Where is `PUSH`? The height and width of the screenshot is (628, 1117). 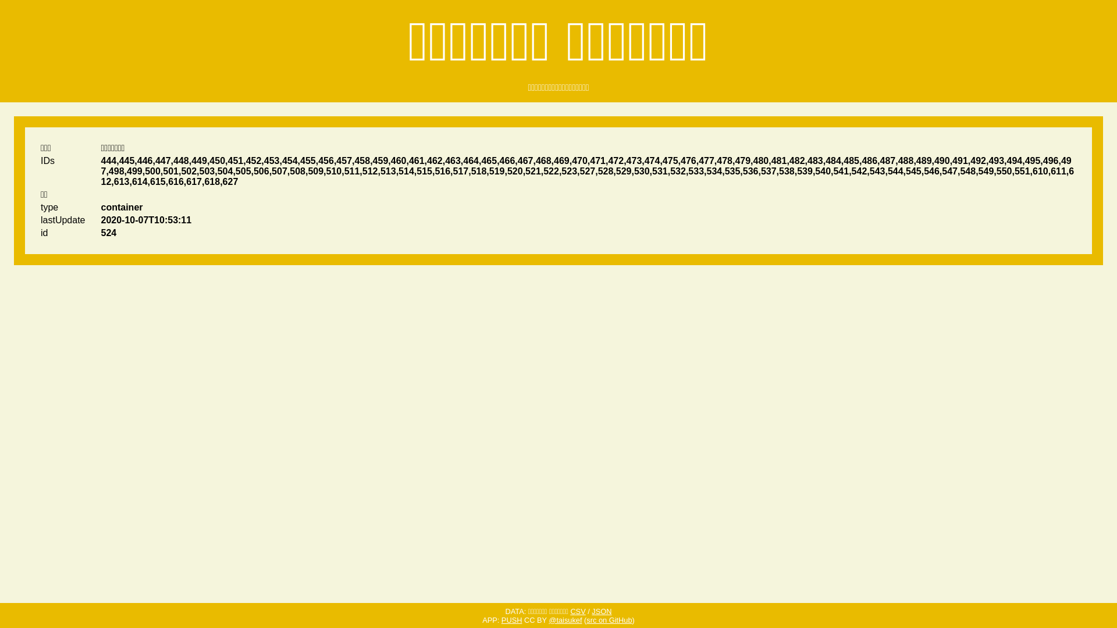 PUSH is located at coordinates (512, 620).